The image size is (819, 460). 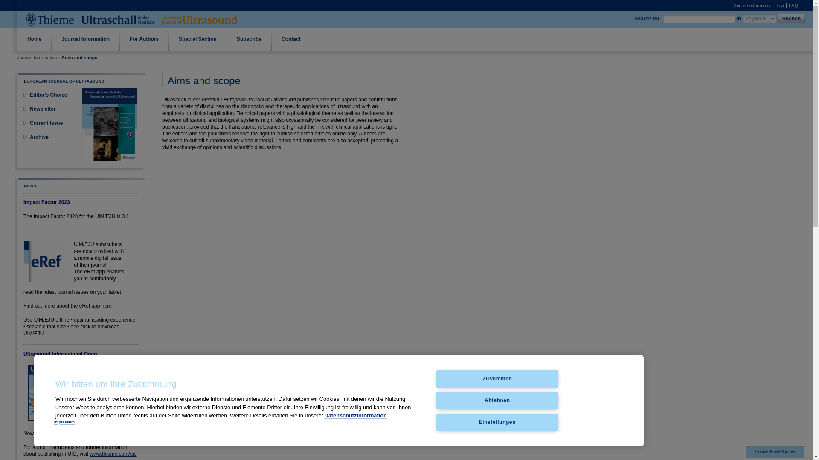 What do you see at coordinates (85, 39) in the screenshot?
I see `Journal Information` at bounding box center [85, 39].